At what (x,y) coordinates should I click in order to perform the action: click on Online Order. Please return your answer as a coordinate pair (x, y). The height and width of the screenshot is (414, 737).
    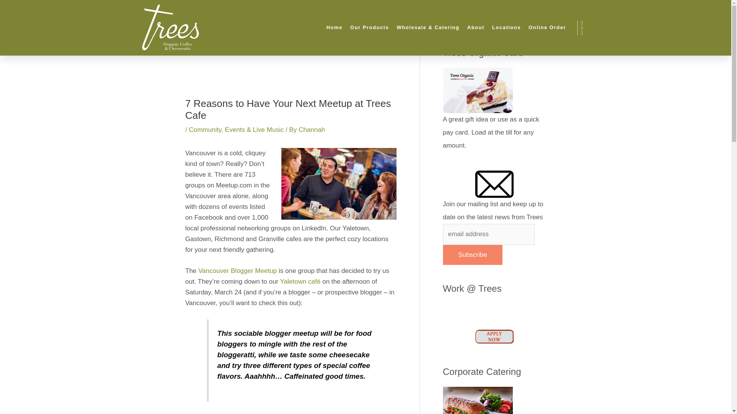
    Looking at the image, I should click on (547, 28).